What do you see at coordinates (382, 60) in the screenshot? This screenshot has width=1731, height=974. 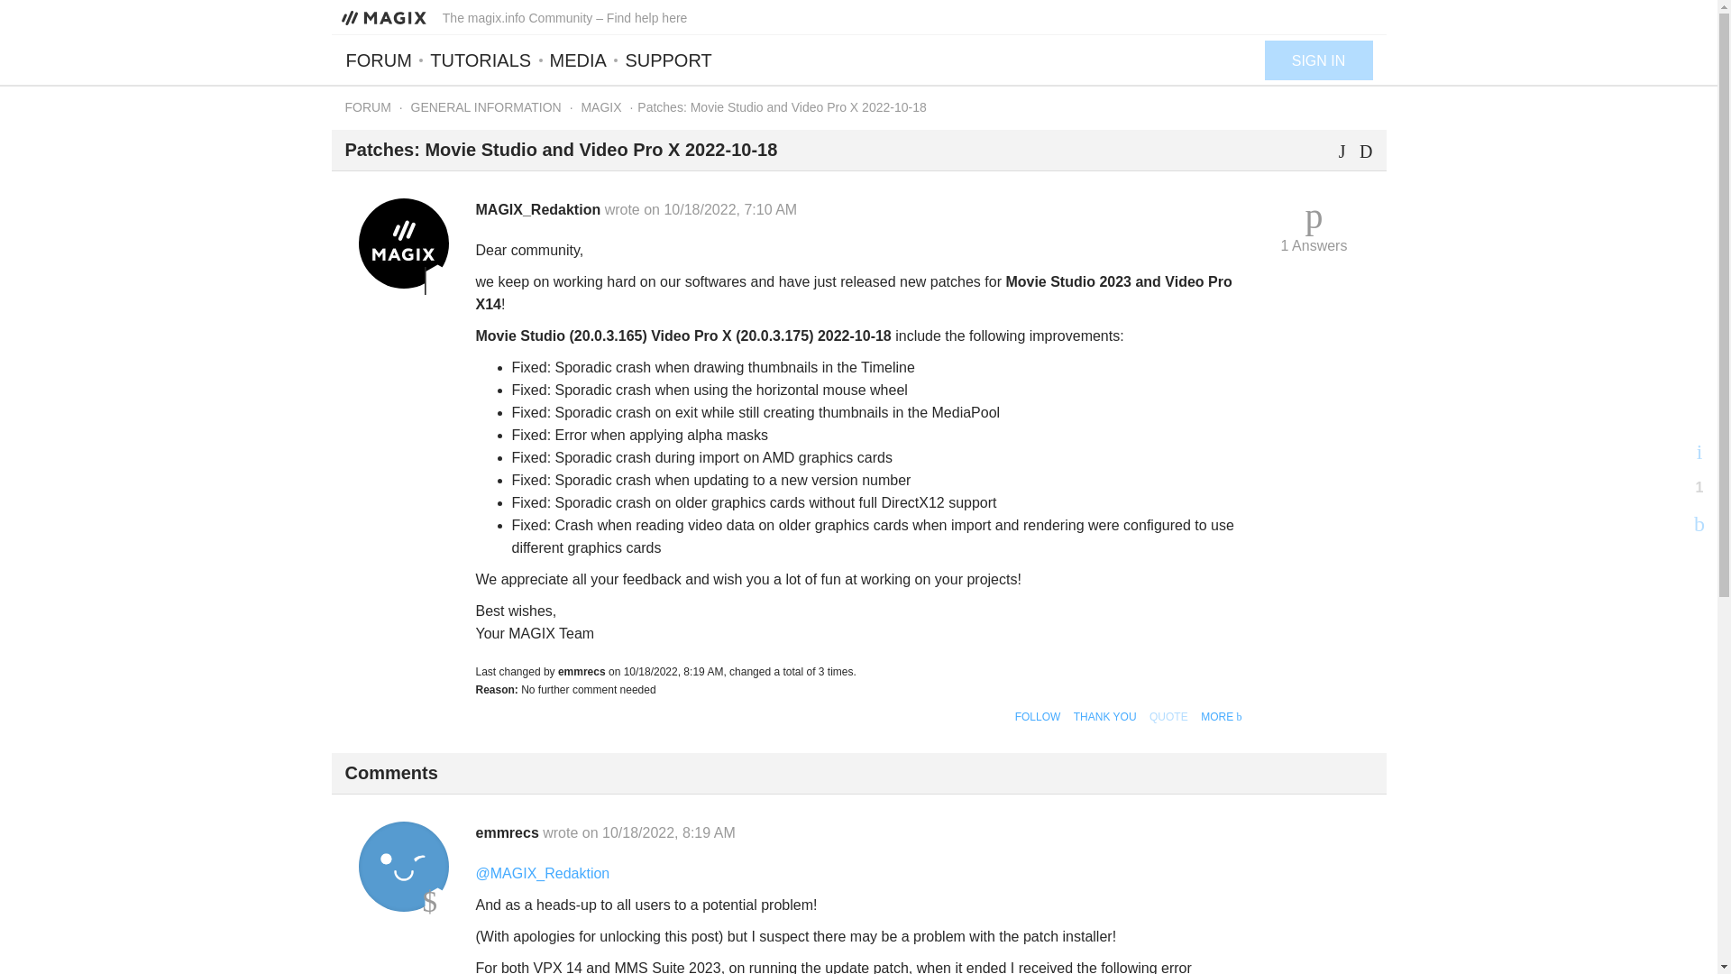 I see `FORUM` at bounding box center [382, 60].